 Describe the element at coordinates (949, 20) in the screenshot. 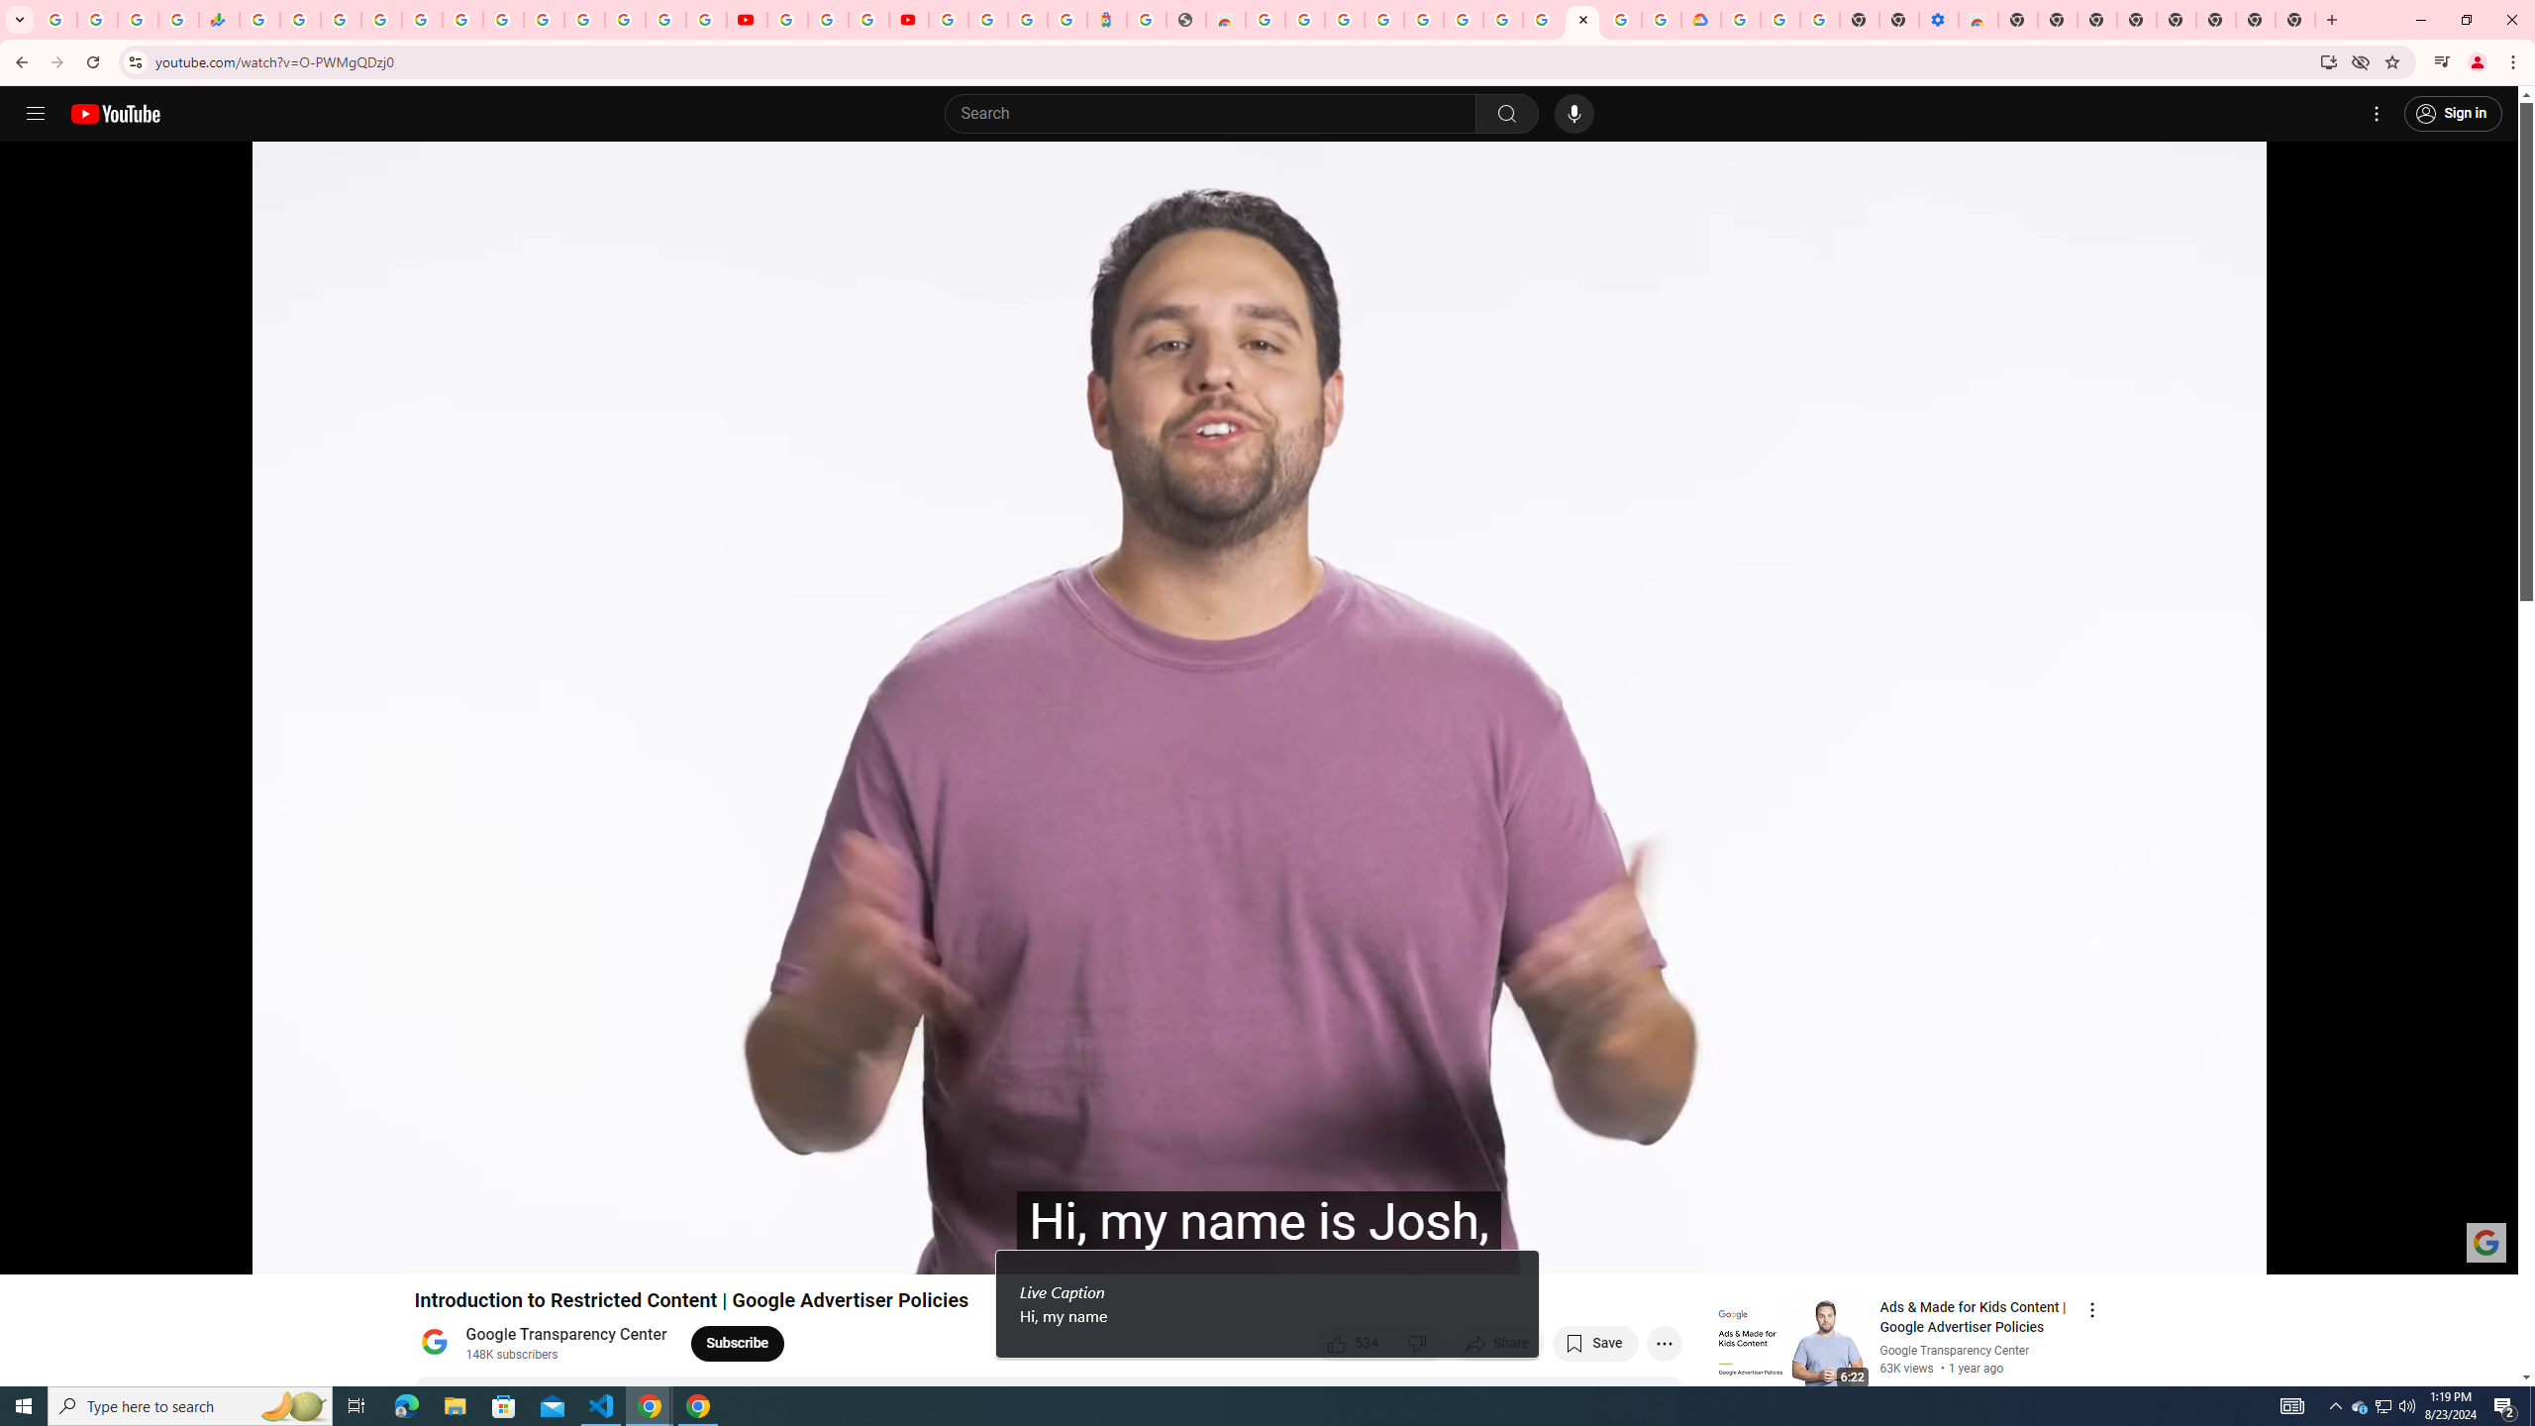

I see `Sign in - Google Accounts` at that location.